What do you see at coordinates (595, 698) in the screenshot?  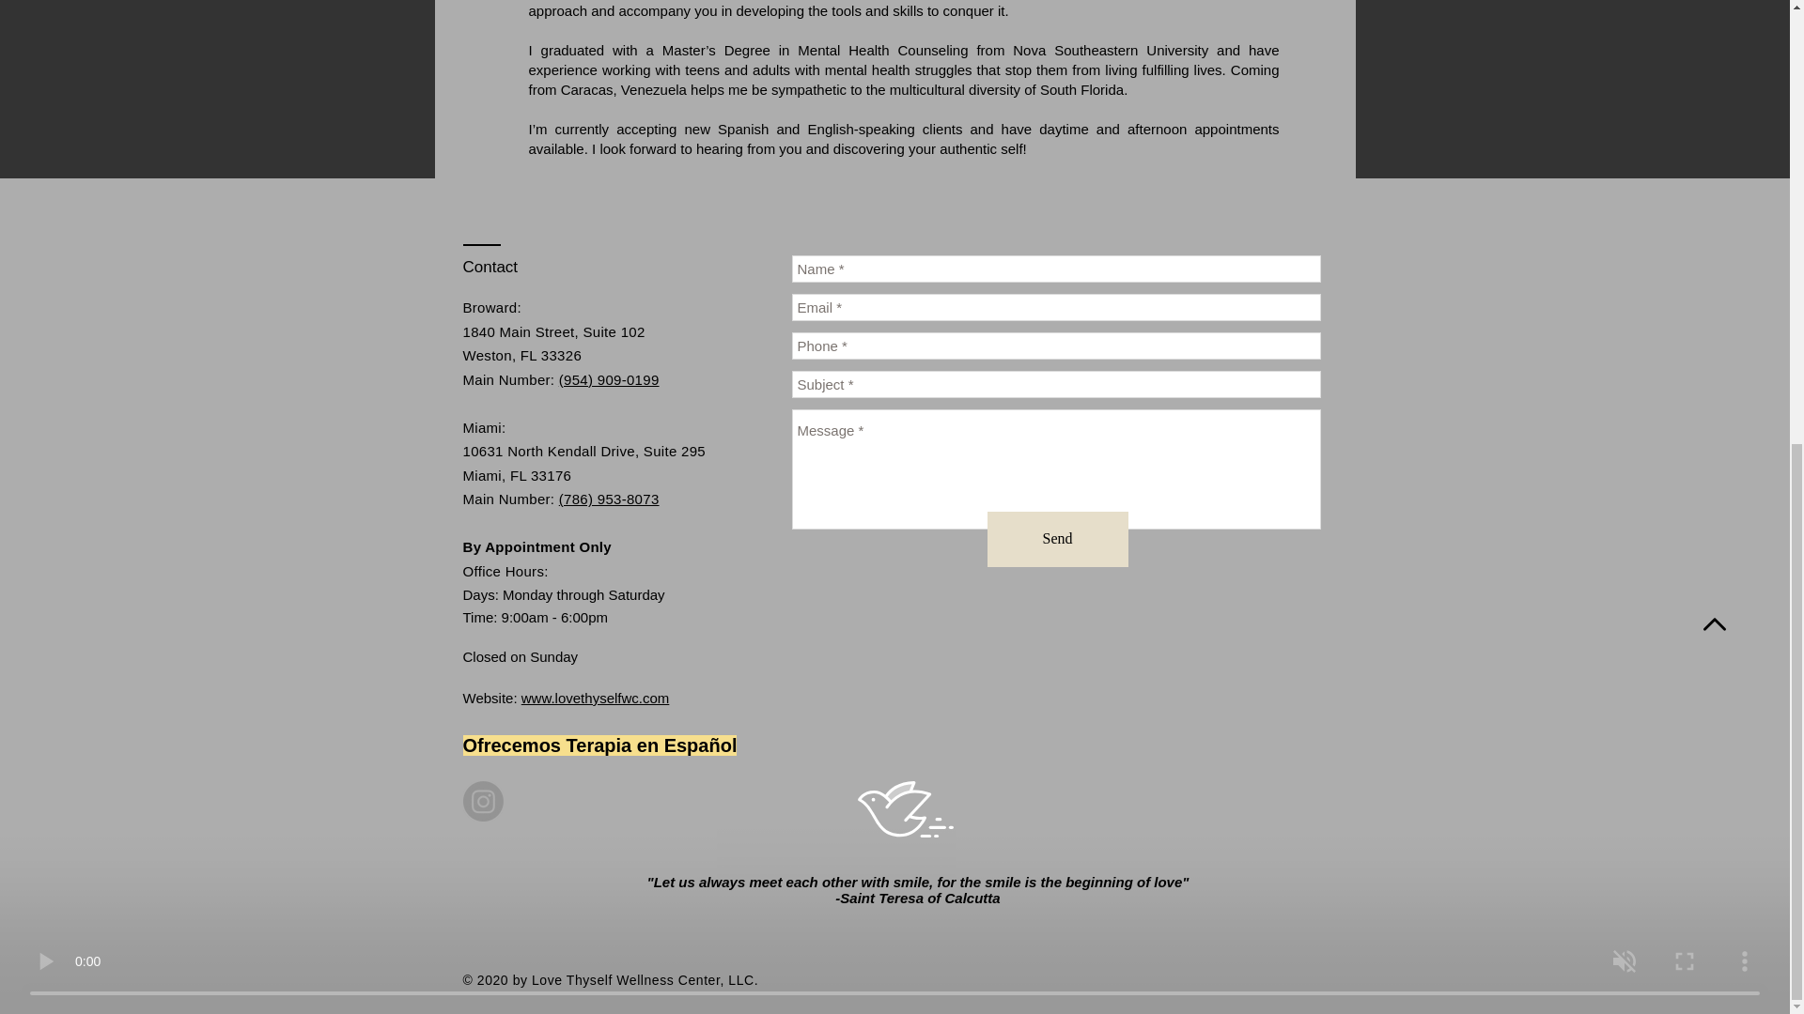 I see `www.lovethyselfwc.com` at bounding box center [595, 698].